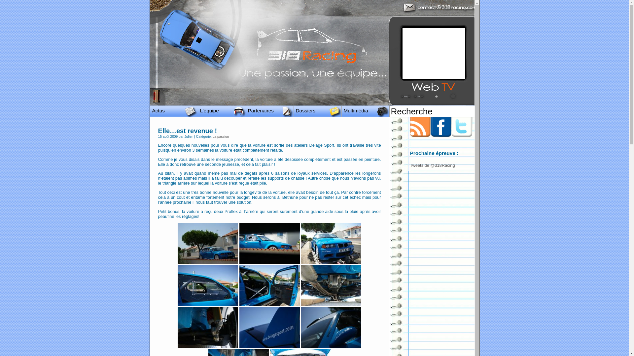  I want to click on IMGP0608, so click(269, 244).